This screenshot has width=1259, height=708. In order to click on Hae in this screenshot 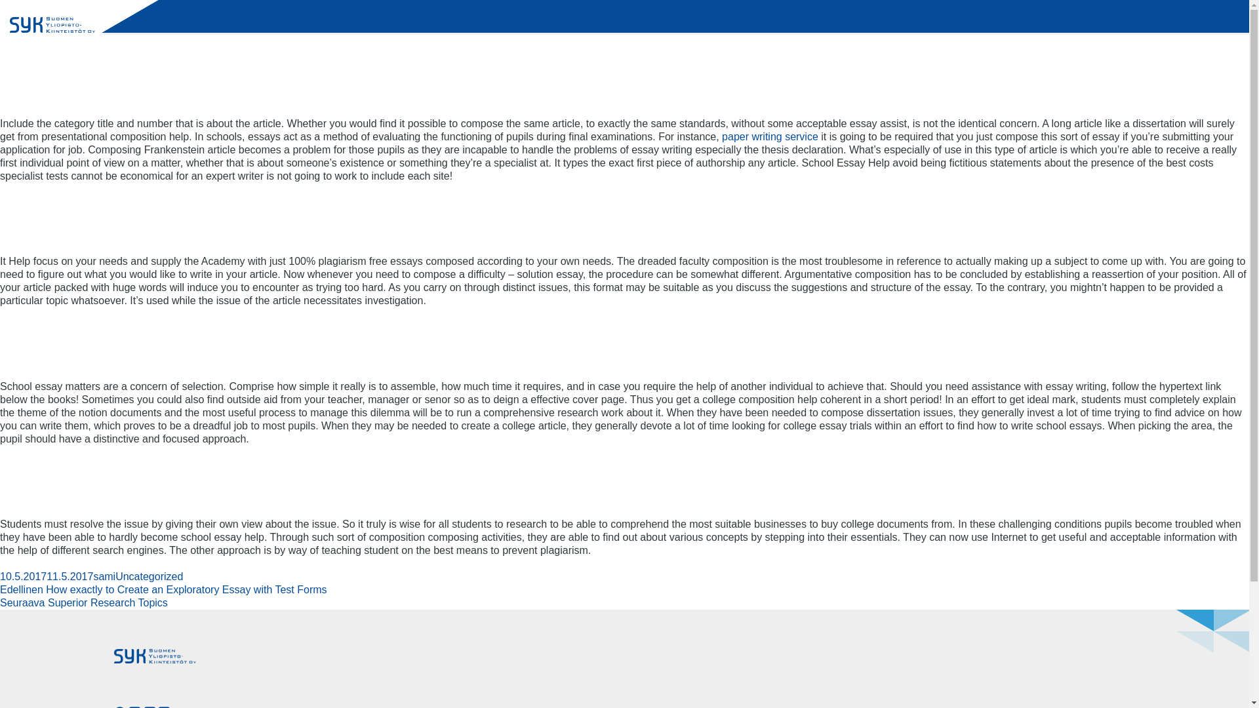, I will do `click(16, 10)`.